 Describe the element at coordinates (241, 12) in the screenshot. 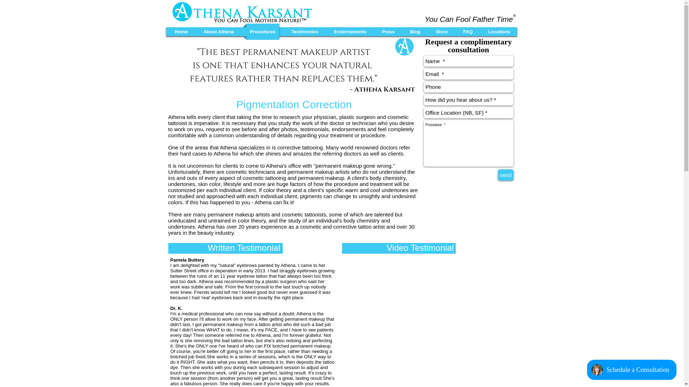

I see `Athena Karsant Logo` at that location.